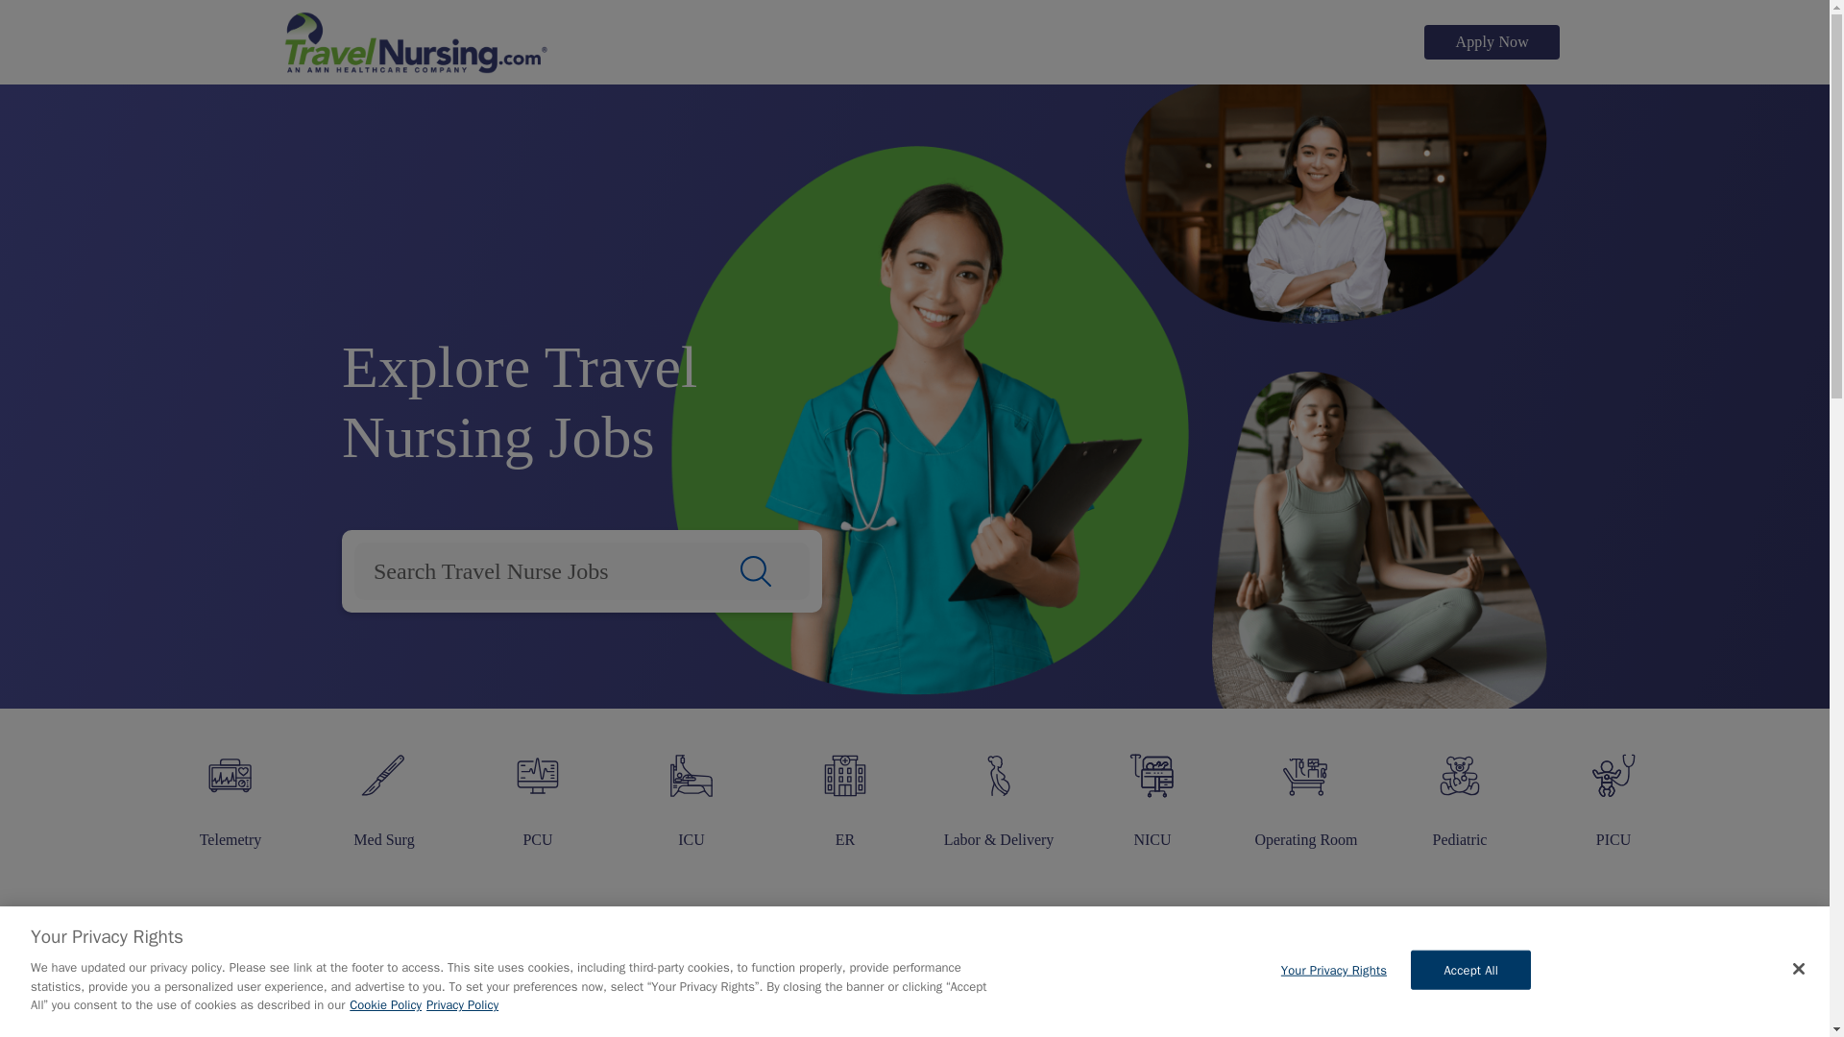 Image resolution: width=1844 pixels, height=1037 pixels. I want to click on NICU, so click(1152, 791).